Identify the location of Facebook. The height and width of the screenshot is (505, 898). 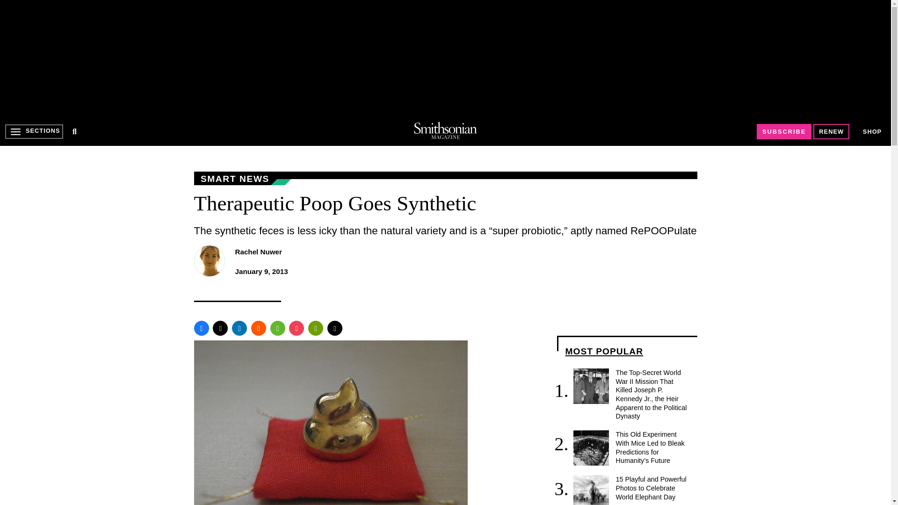
(201, 328).